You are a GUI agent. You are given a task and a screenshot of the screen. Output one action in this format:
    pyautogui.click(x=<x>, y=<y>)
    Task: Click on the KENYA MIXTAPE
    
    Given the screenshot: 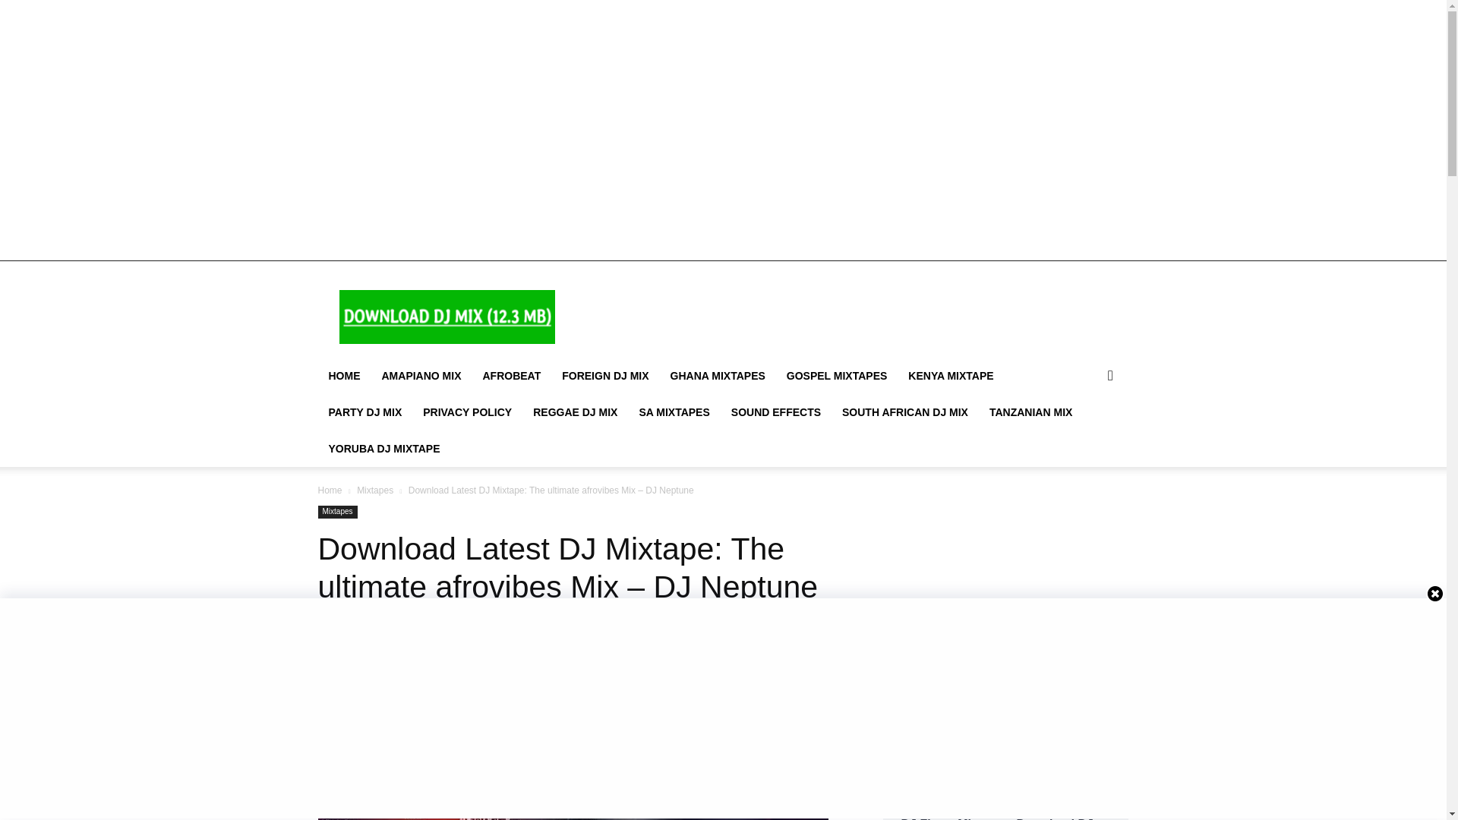 What is the action you would take?
    pyautogui.click(x=951, y=375)
    